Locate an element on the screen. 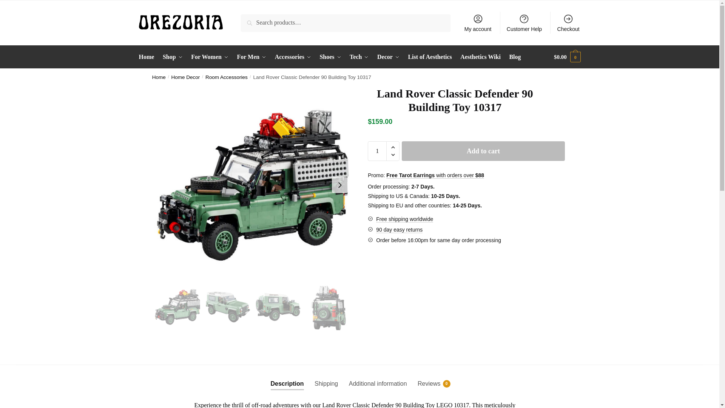 This screenshot has width=725, height=408. Customer Help is located at coordinates (524, 23).